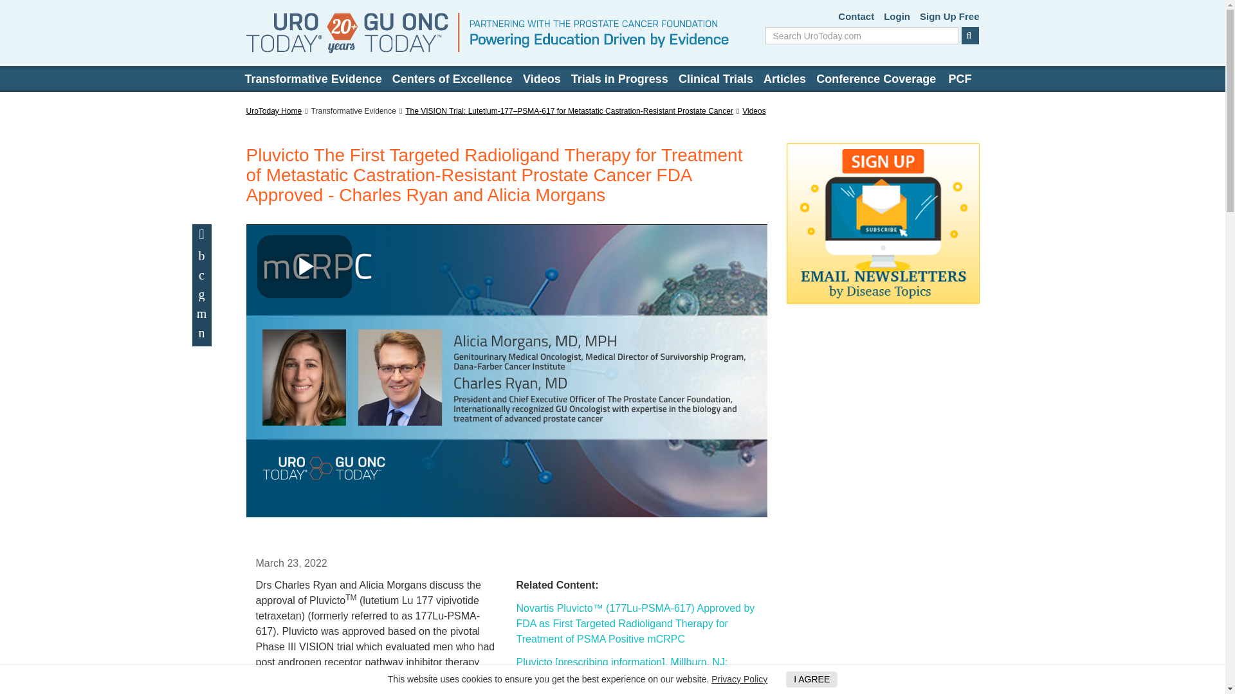  Describe the element at coordinates (811, 680) in the screenshot. I see `I AGREE` at that location.